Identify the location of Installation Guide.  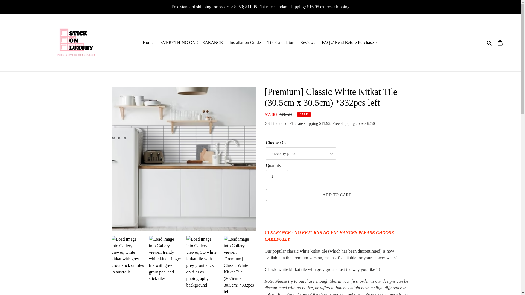
(245, 43).